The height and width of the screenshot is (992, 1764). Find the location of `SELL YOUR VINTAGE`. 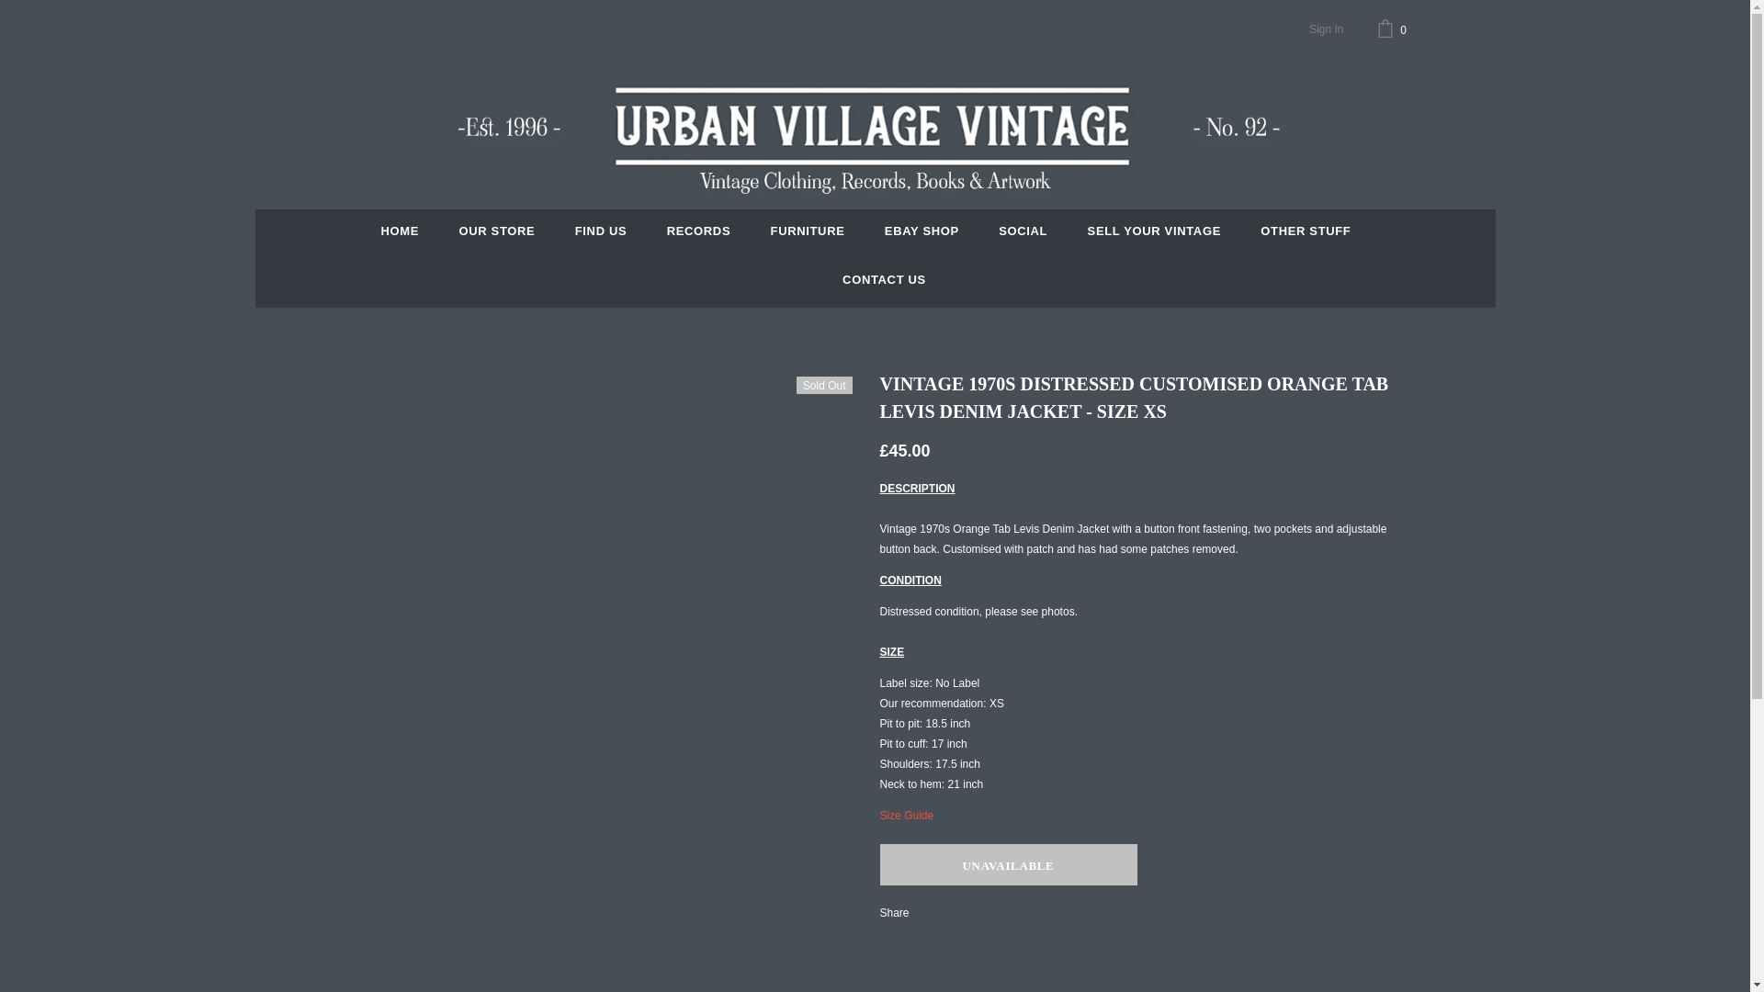

SELL YOUR VINTAGE is located at coordinates (1154, 233).